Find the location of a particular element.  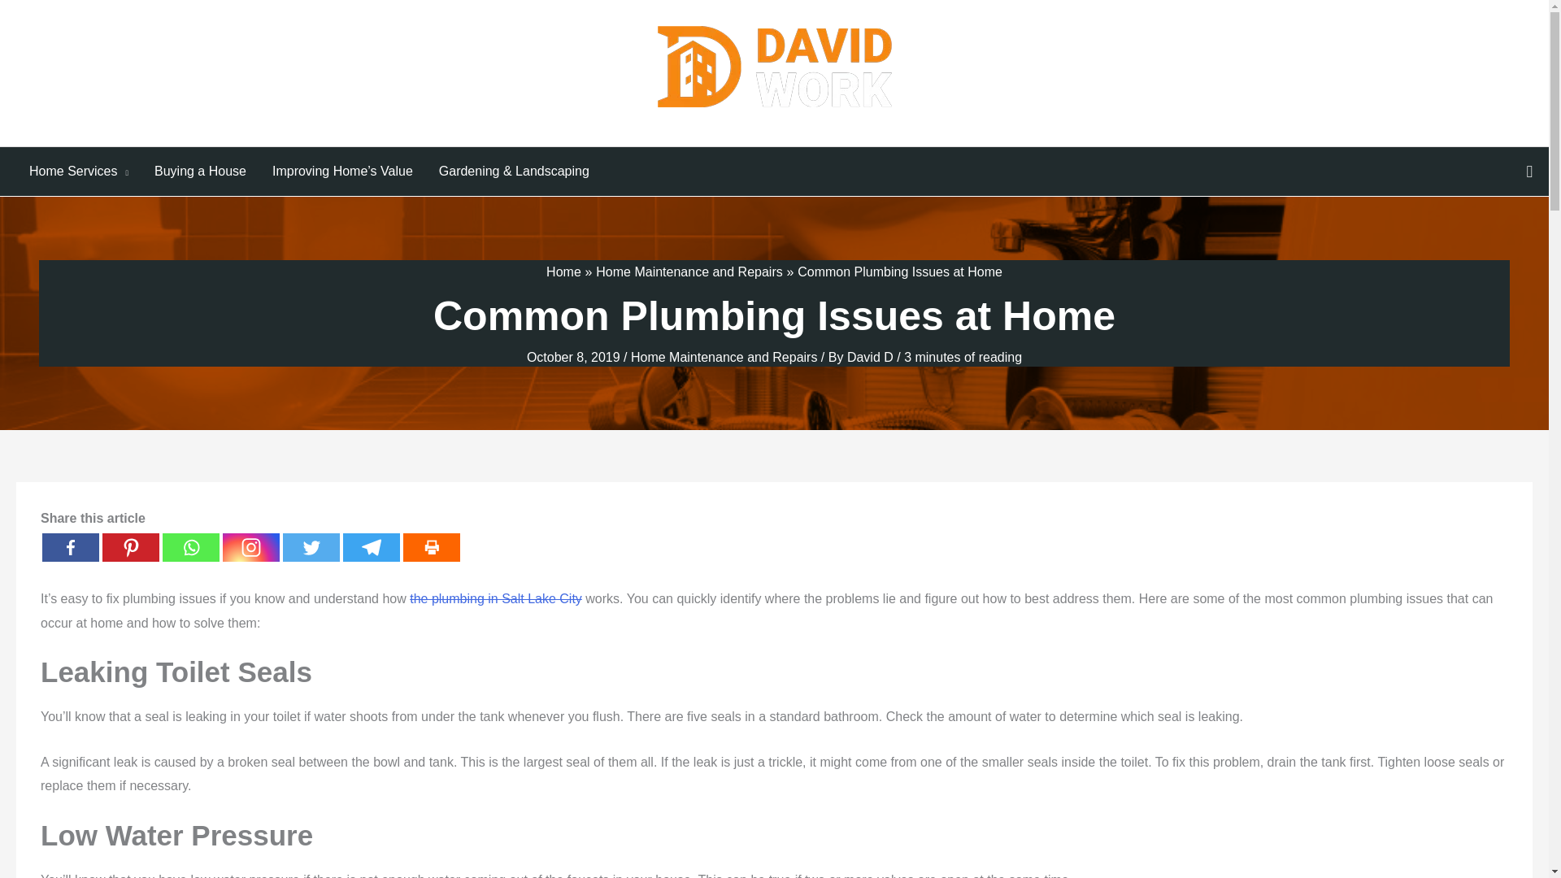

Home is located at coordinates (563, 272).